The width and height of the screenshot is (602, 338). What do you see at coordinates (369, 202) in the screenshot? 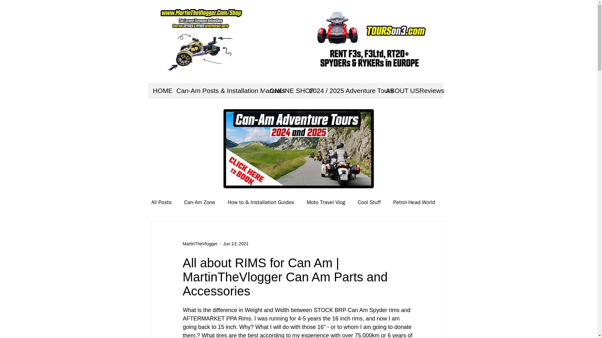
I see `Cool Stuff` at bounding box center [369, 202].